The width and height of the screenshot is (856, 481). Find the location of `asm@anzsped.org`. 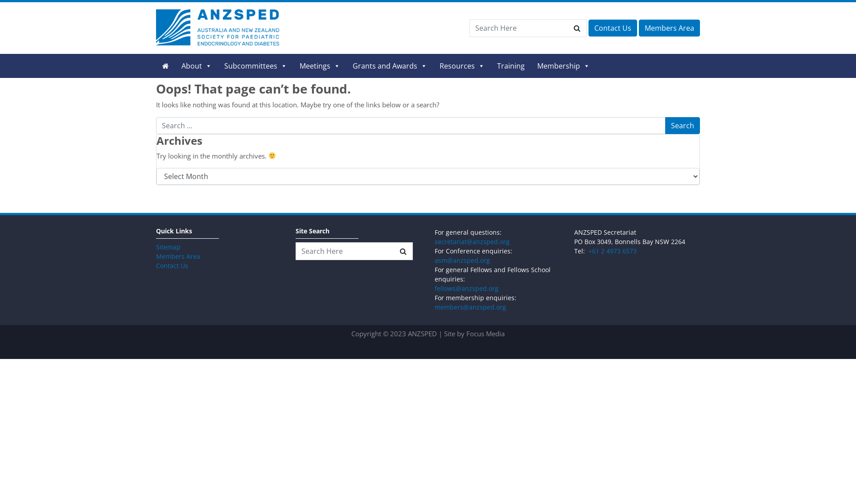

asm@anzsped.org is located at coordinates (462, 260).